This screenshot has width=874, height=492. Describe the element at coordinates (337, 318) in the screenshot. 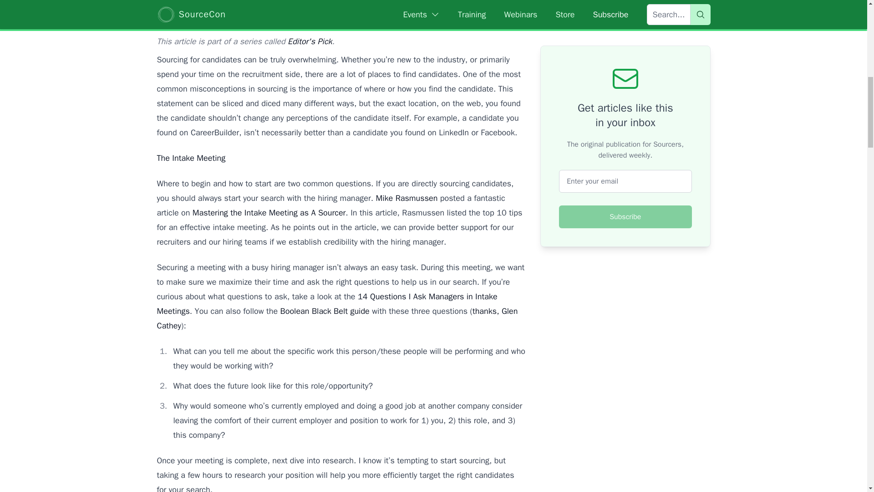

I see `thanks, Glen Cathey` at that location.